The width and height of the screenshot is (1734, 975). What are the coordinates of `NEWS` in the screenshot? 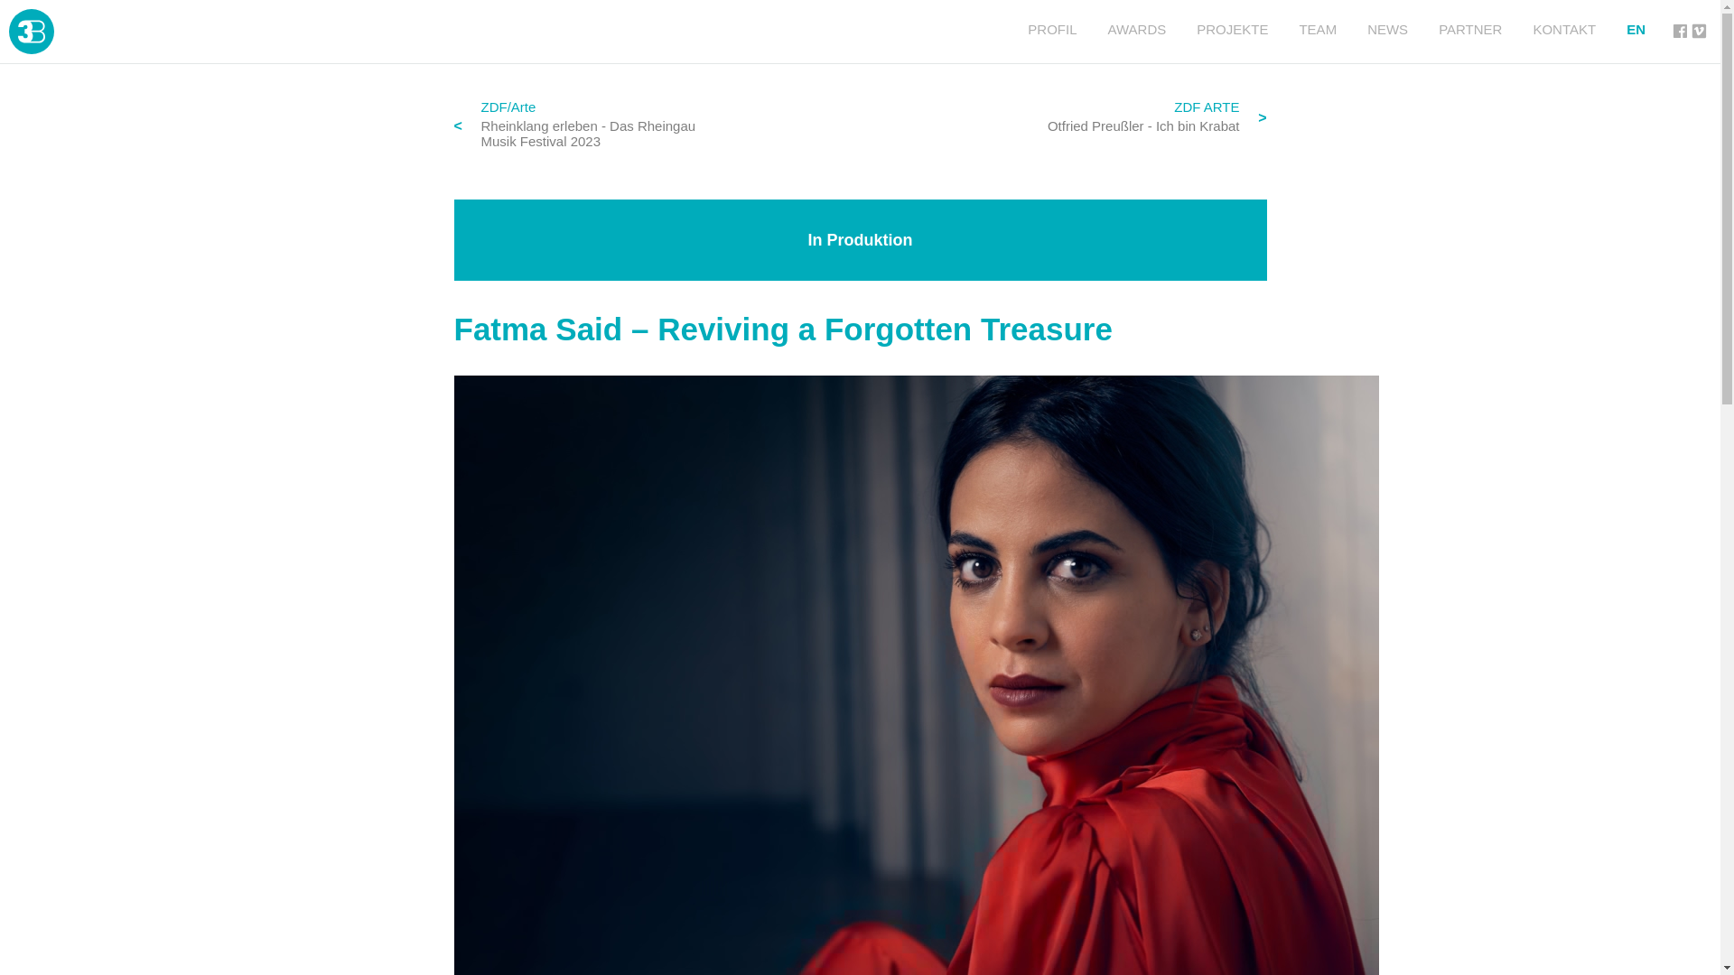 It's located at (1387, 29).